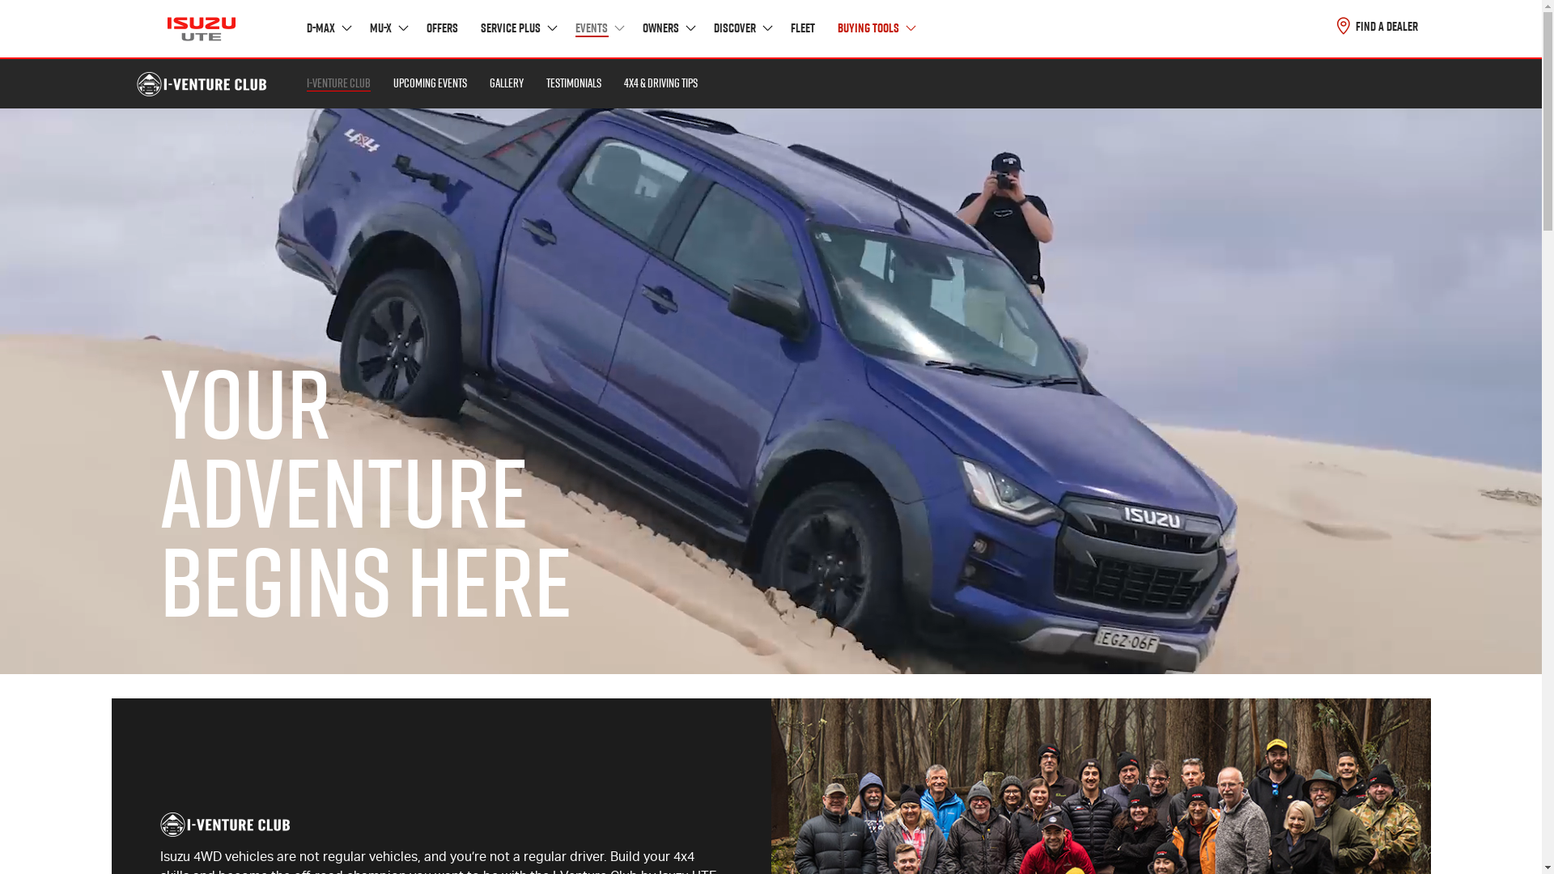 The height and width of the screenshot is (874, 1554). What do you see at coordinates (573, 84) in the screenshot?
I see `Testimonials` at bounding box center [573, 84].